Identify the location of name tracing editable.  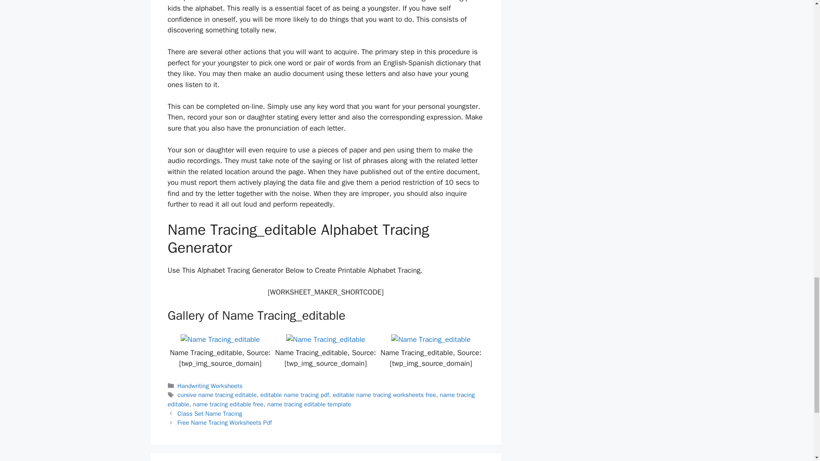
(321, 399).